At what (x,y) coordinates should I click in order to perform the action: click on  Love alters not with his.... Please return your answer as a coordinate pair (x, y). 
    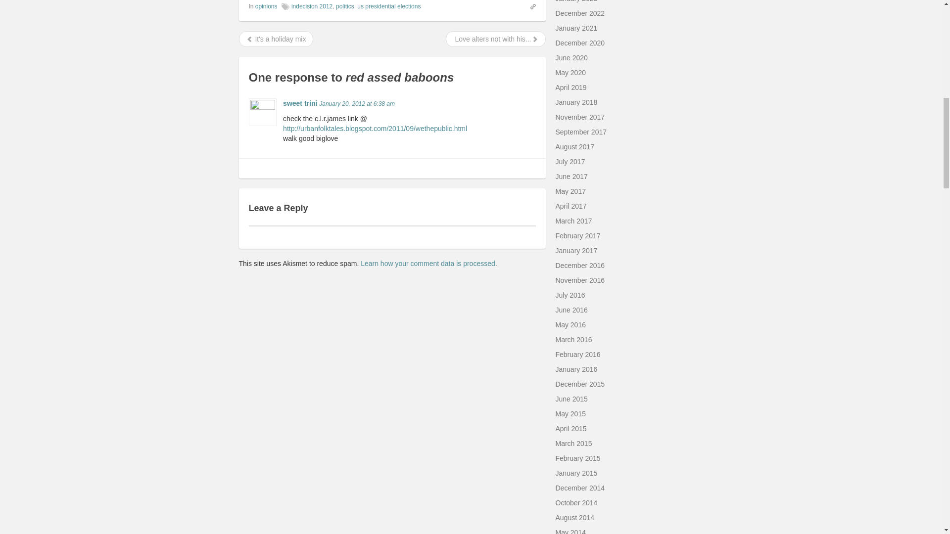
    Looking at the image, I should click on (496, 39).